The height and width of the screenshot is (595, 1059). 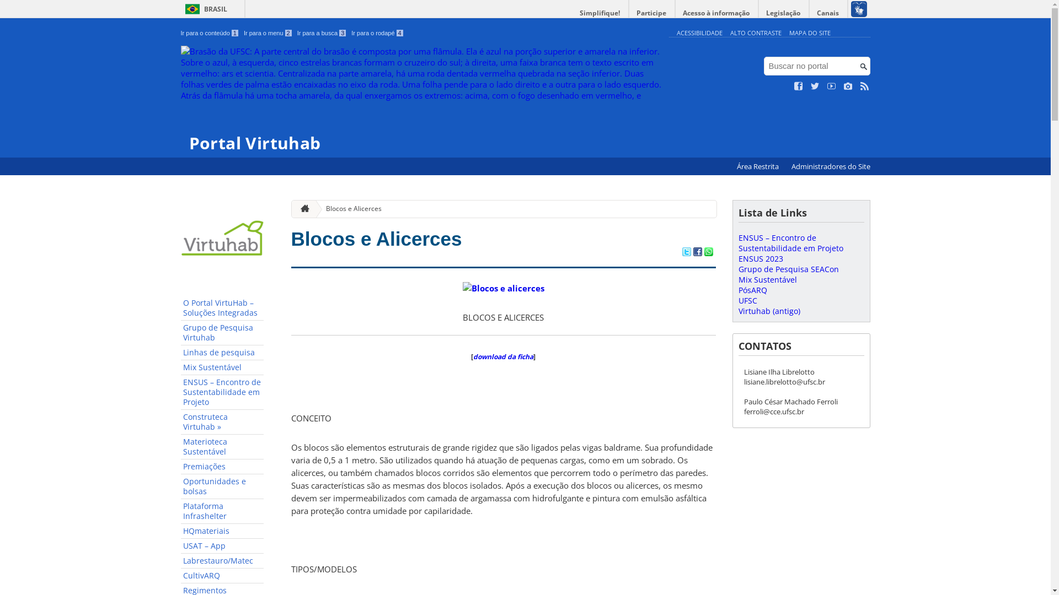 What do you see at coordinates (799, 86) in the screenshot?
I see `Curta no Facebook` at bounding box center [799, 86].